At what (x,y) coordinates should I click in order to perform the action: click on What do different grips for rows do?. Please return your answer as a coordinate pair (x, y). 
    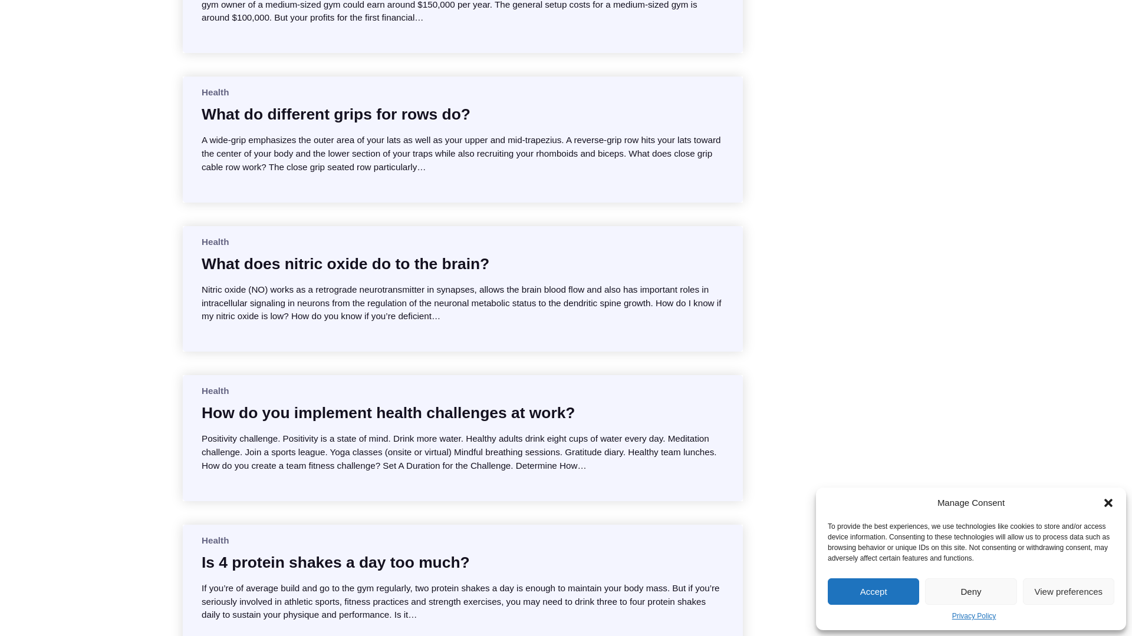
    Looking at the image, I should click on (336, 114).